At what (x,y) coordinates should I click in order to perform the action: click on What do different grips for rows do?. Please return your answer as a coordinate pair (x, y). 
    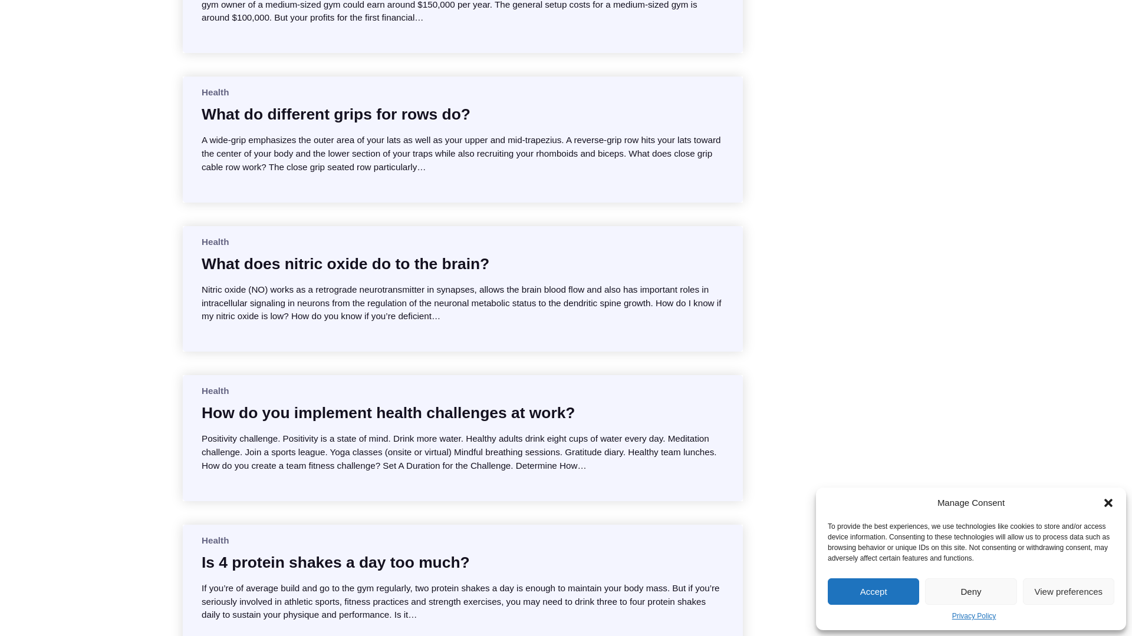
    Looking at the image, I should click on (336, 114).